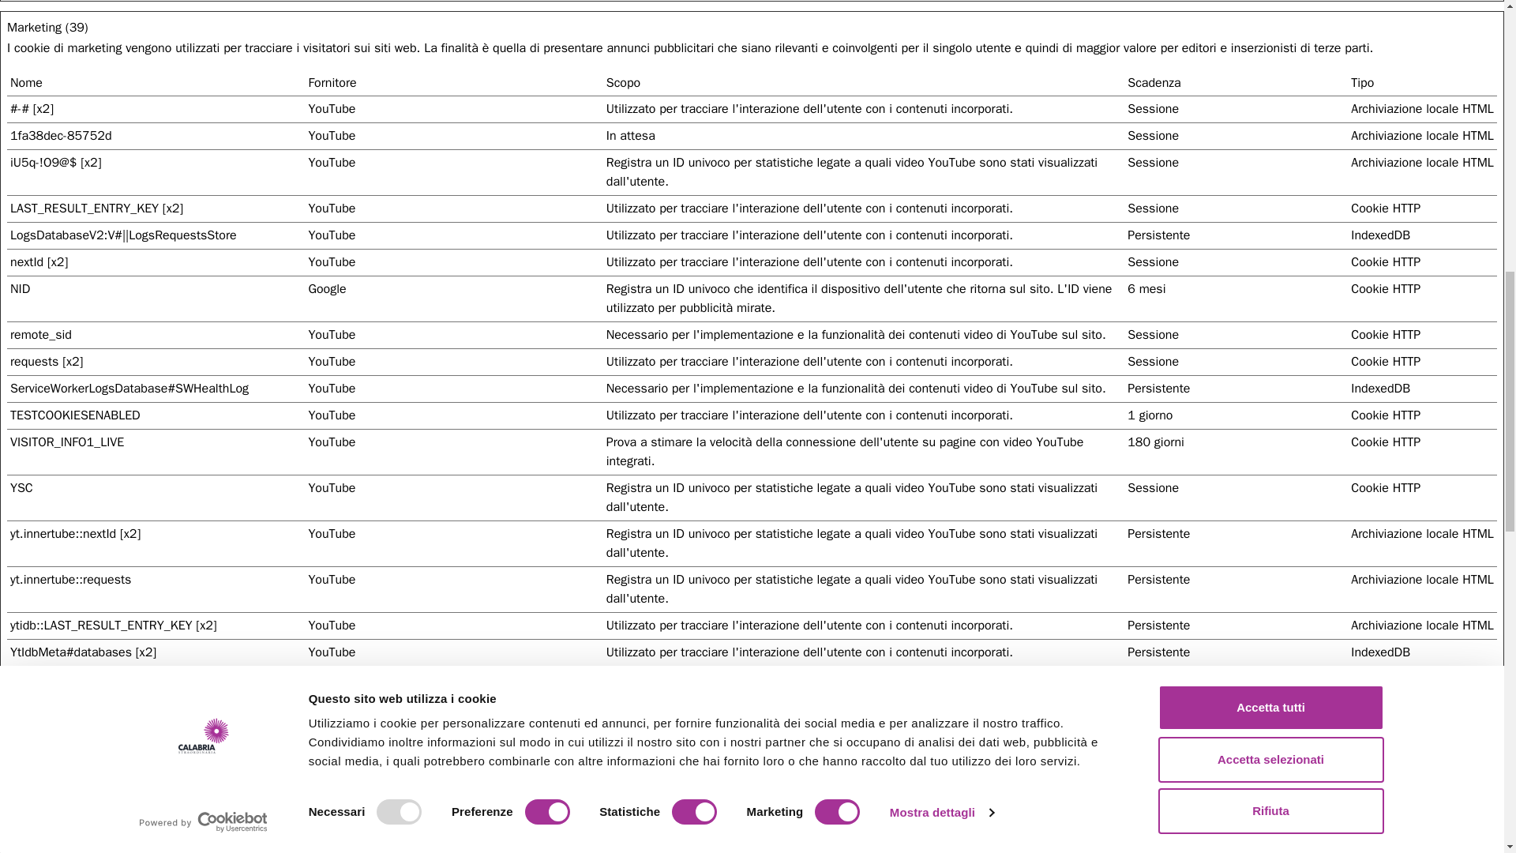 Image resolution: width=1516 pixels, height=853 pixels. Describe the element at coordinates (331, 580) in the screenshot. I see `YouTube` at that location.